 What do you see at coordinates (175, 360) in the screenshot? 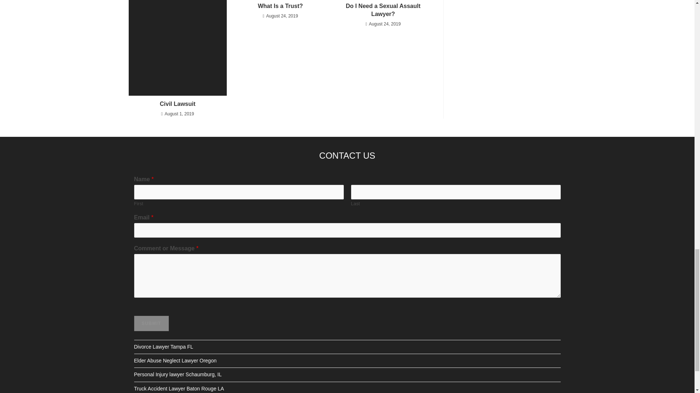
I see `Elder Abuse Neglect Lawyer Oregon` at bounding box center [175, 360].